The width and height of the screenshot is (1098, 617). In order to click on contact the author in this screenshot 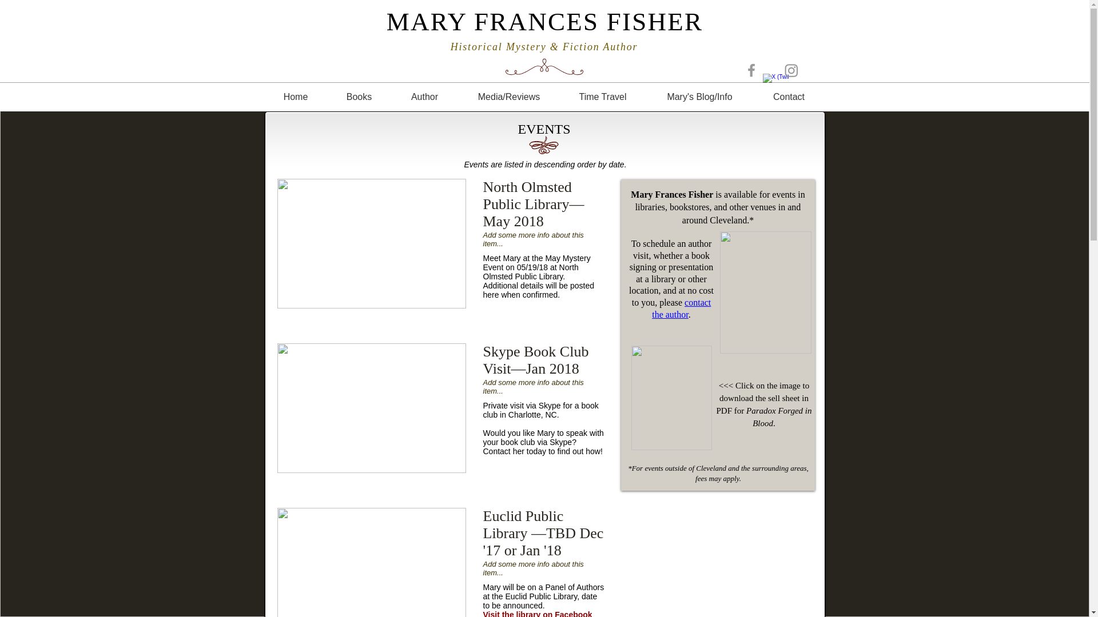, I will do `click(681, 308)`.